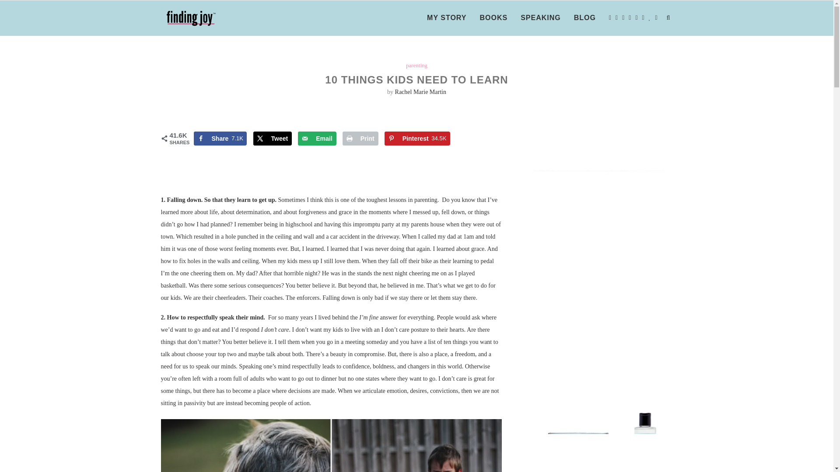 This screenshot has height=472, width=840. Describe the element at coordinates (317, 138) in the screenshot. I see `Email` at that location.